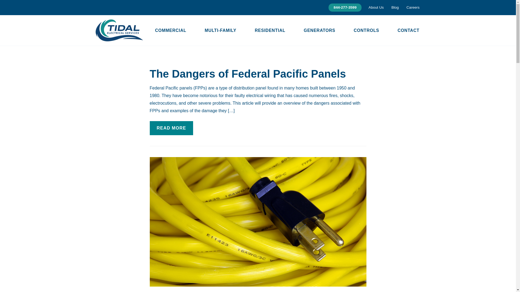  I want to click on RESIDENTIAL, so click(270, 30).